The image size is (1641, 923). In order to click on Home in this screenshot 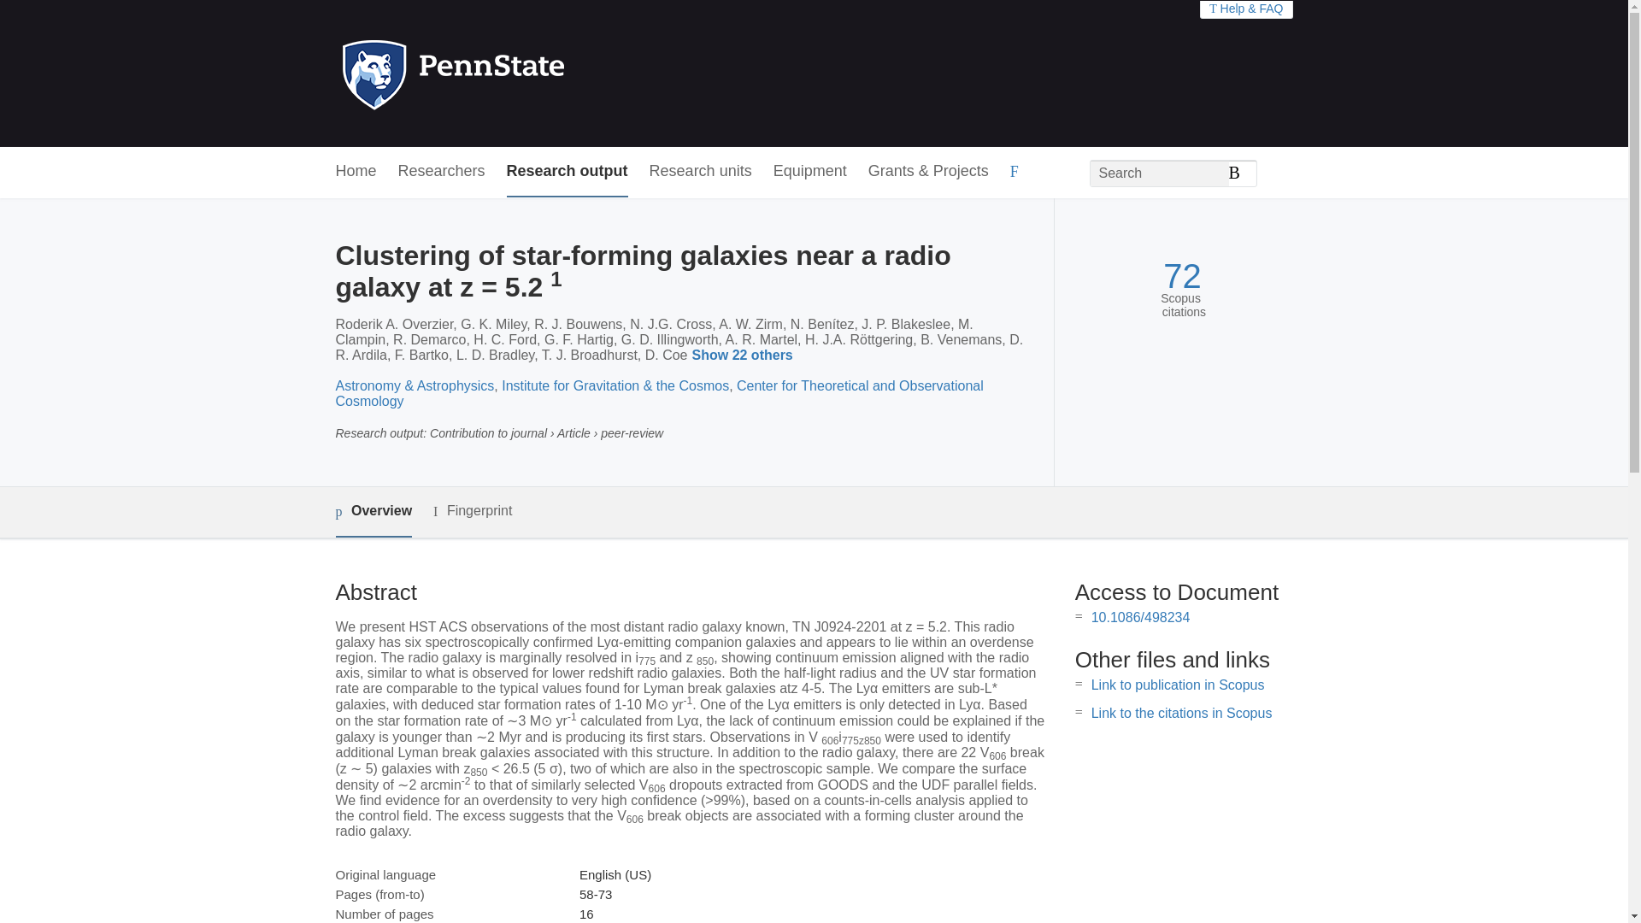, I will do `click(355, 172)`.